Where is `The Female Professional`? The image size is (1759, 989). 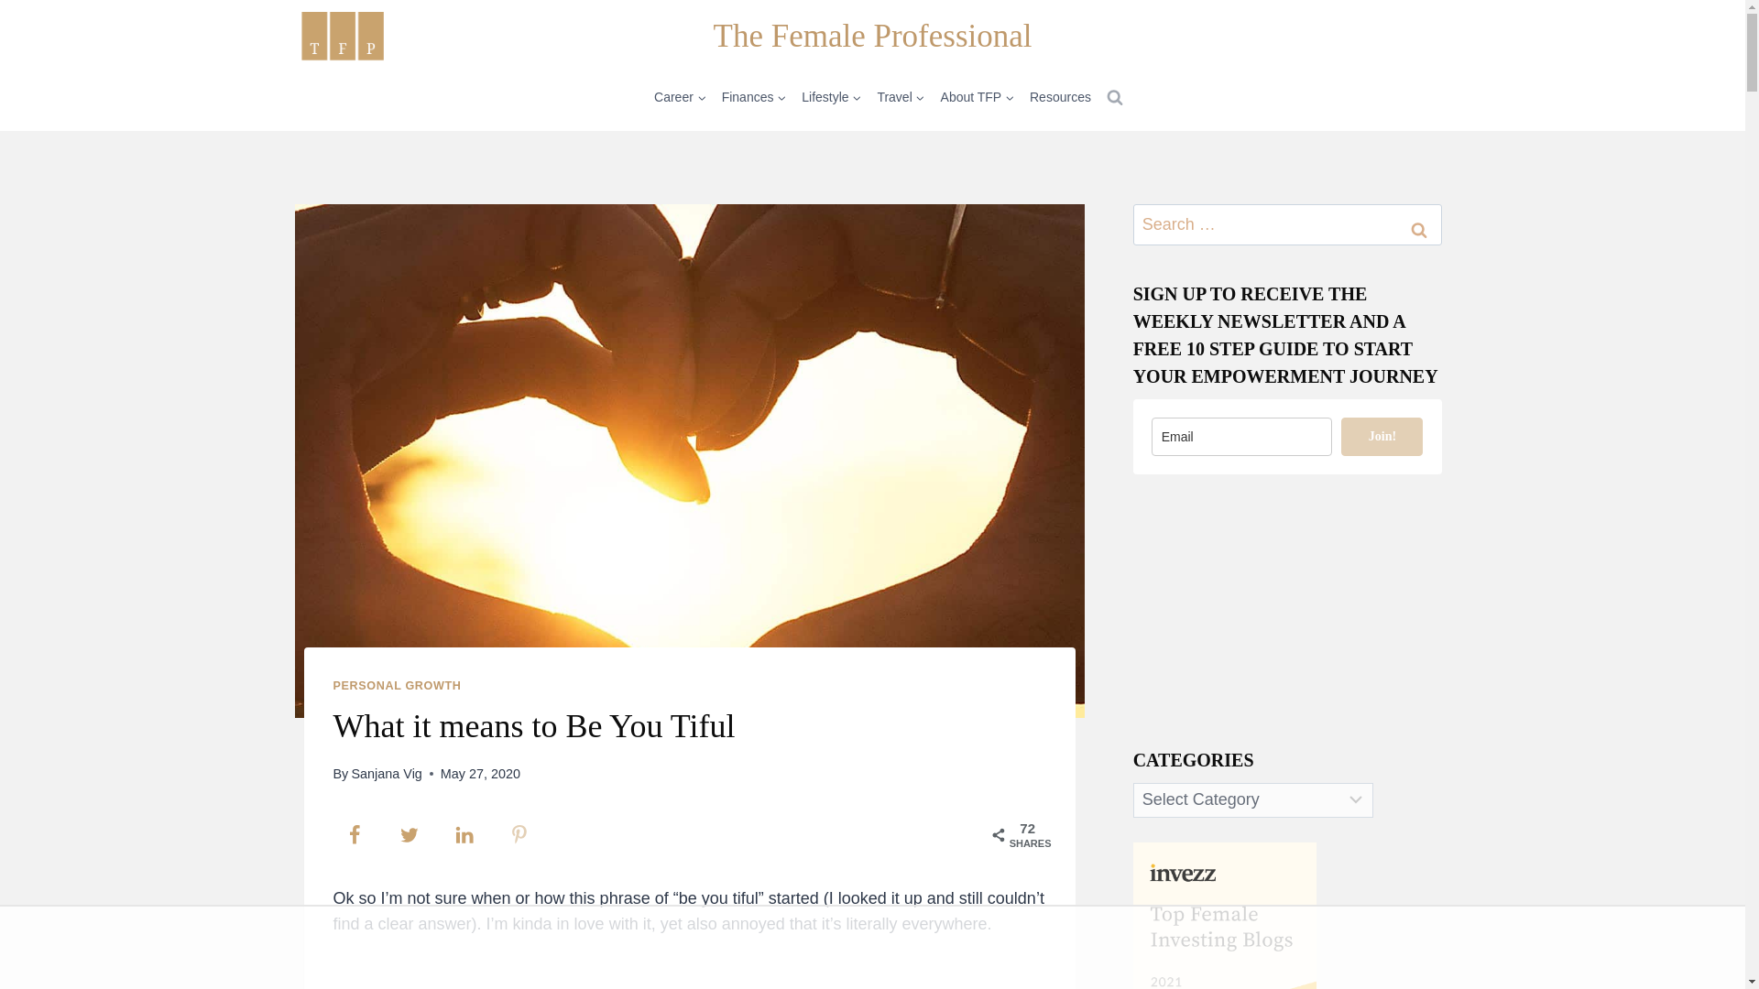 The Female Professional is located at coordinates (873, 37).